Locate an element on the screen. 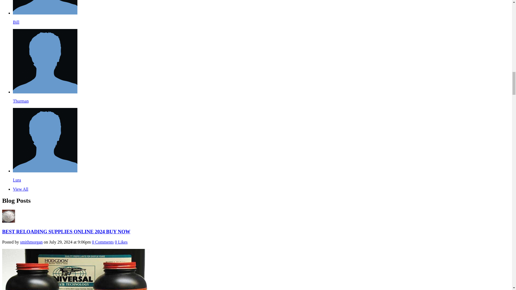 The height and width of the screenshot is (290, 516). View All is located at coordinates (20, 189).